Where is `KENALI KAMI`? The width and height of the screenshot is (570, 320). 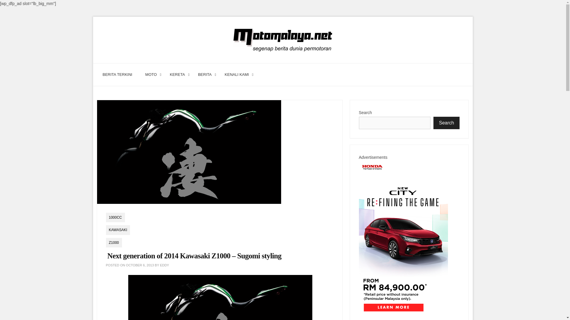
KENALI KAMI is located at coordinates (237, 75).